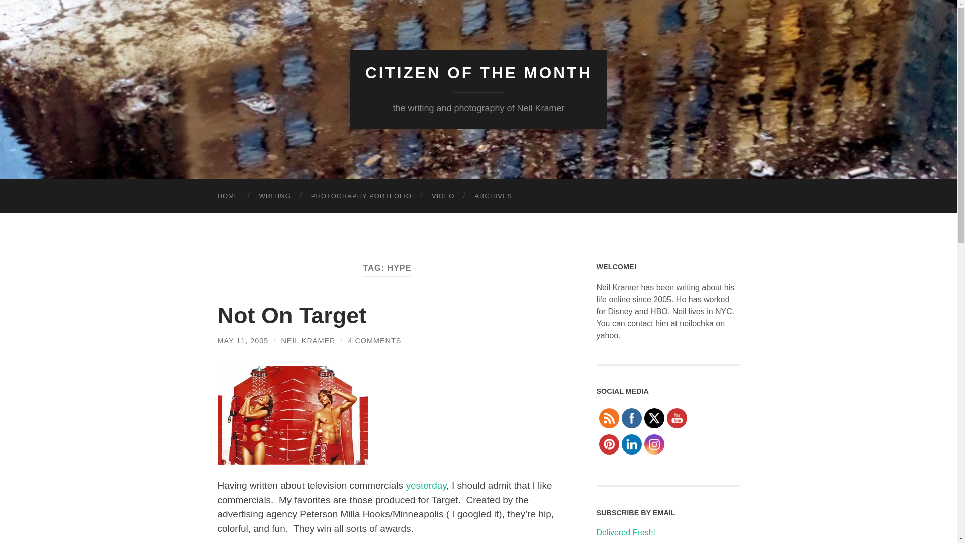 This screenshot has width=965, height=543. I want to click on NEIL KRAMER, so click(308, 340).